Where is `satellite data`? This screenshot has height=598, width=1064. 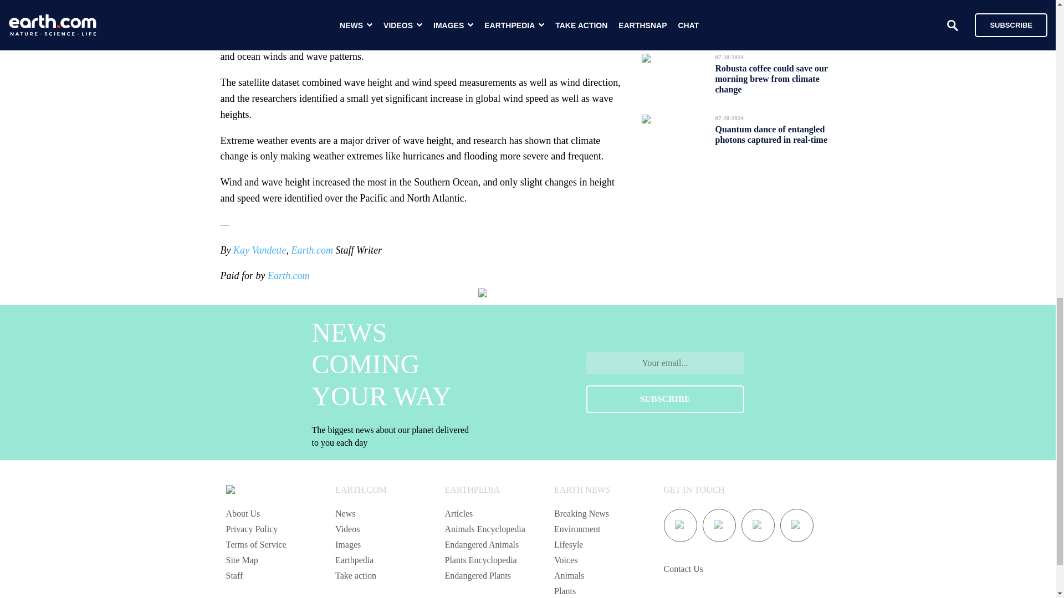 satellite data is located at coordinates (420, 33).